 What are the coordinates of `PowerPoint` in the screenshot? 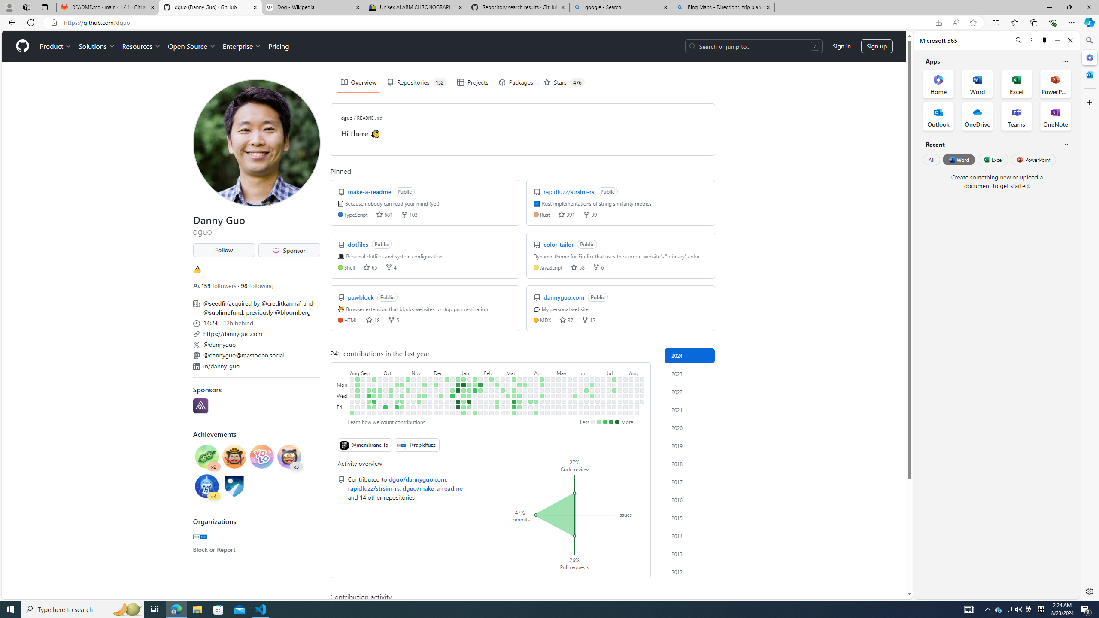 It's located at (1034, 159).